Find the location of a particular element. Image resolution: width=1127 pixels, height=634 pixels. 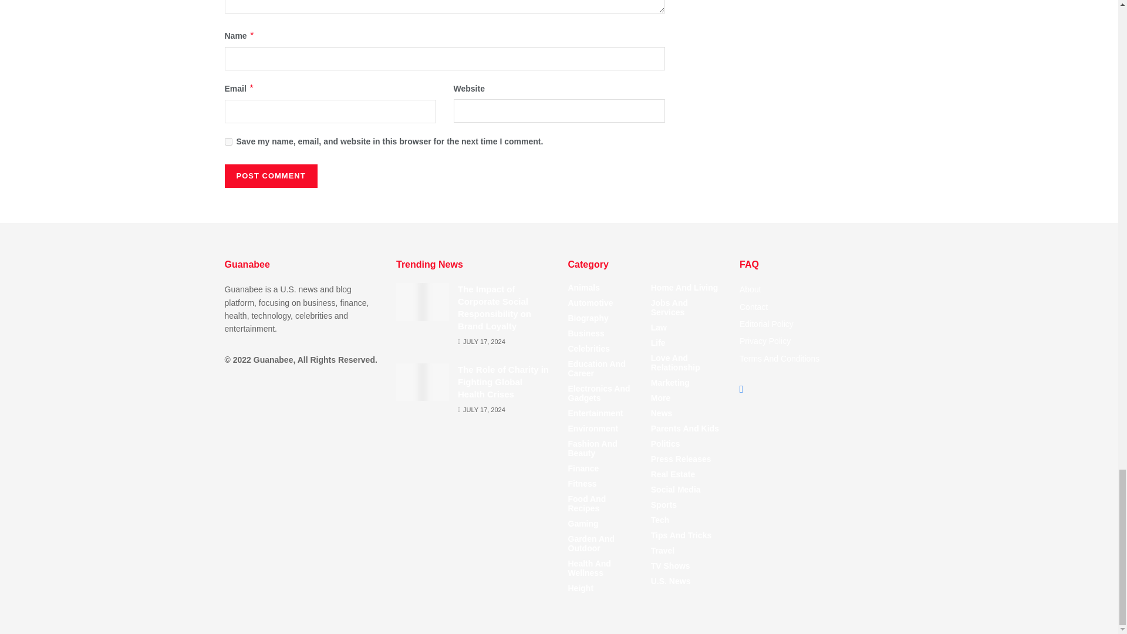

yes is located at coordinates (228, 142).